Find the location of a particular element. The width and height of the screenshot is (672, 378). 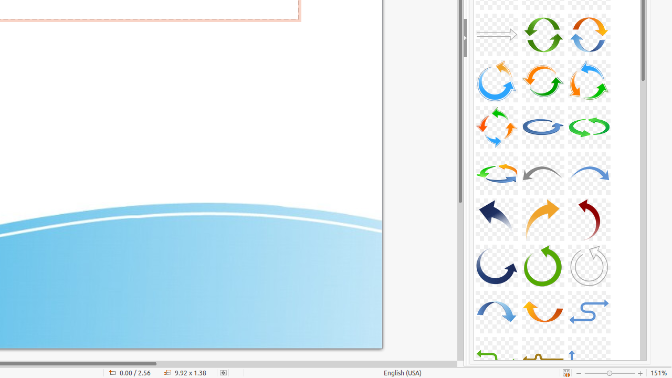

A23-CurvedArrow-Gray-Left is located at coordinates (543, 173).